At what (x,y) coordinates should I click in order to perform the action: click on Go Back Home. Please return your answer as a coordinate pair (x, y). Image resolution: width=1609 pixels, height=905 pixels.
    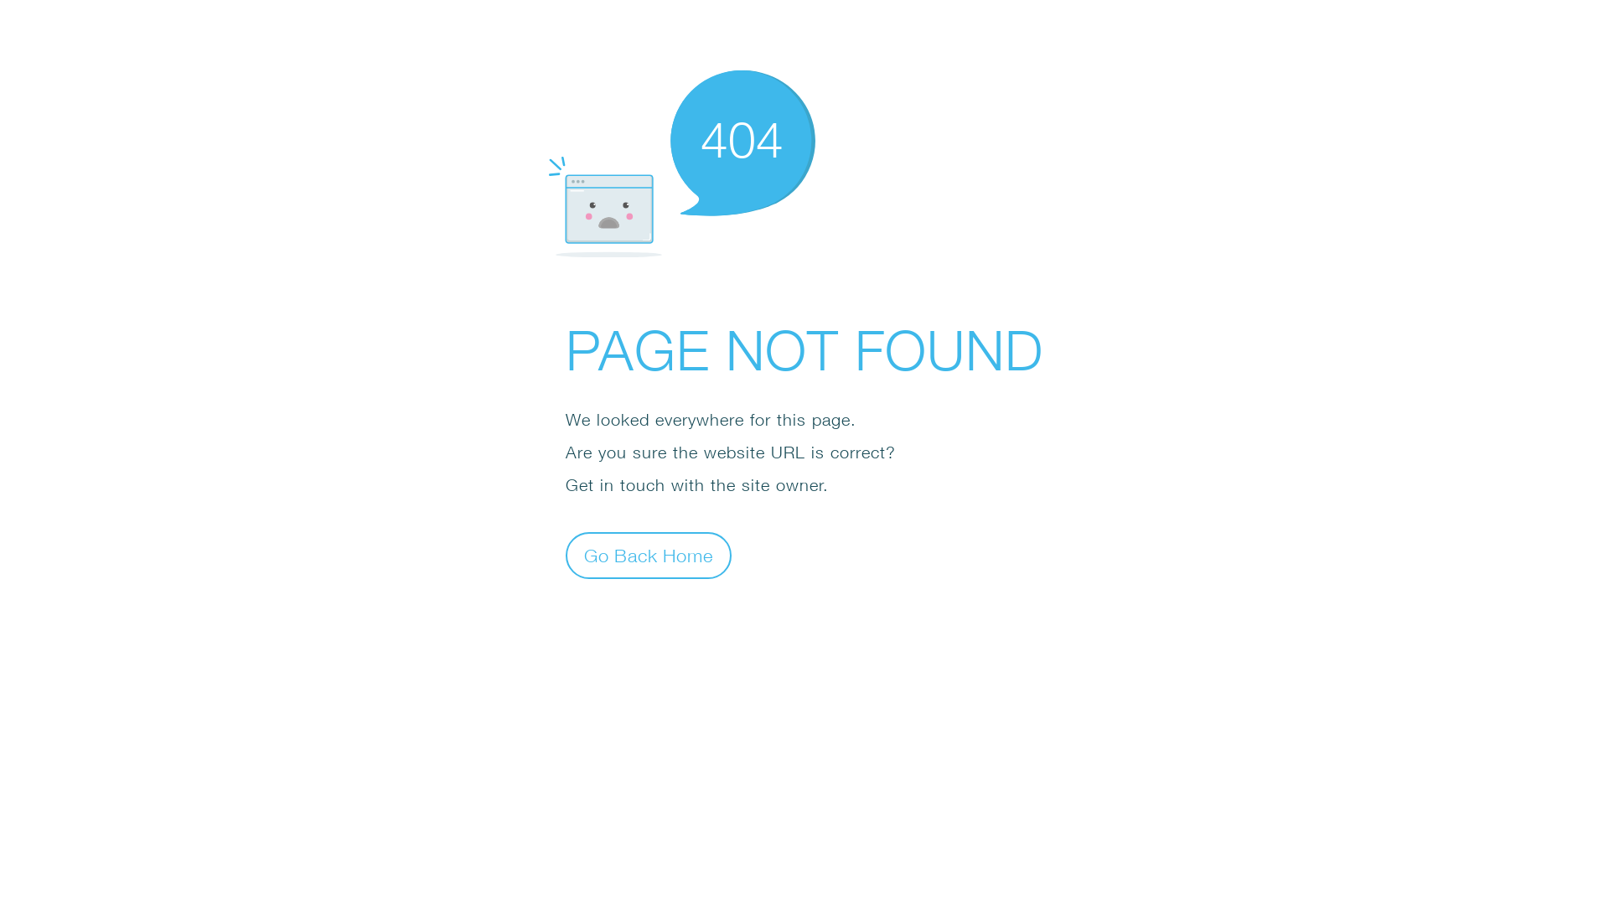
    Looking at the image, I should click on (649, 555).